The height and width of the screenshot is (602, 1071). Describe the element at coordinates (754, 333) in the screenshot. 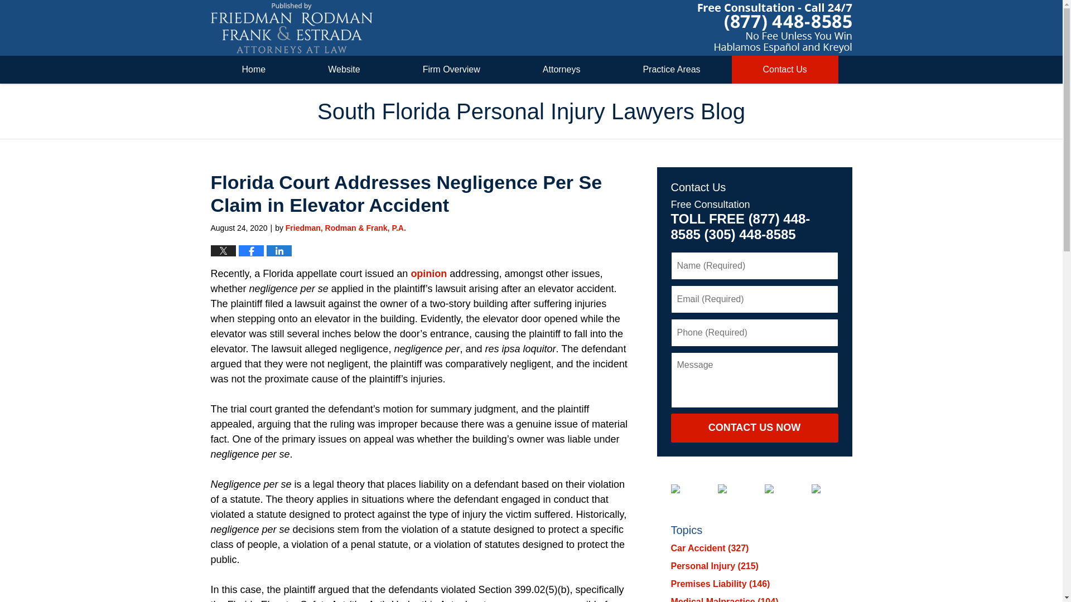

I see `Please enter a valid phone number.` at that location.